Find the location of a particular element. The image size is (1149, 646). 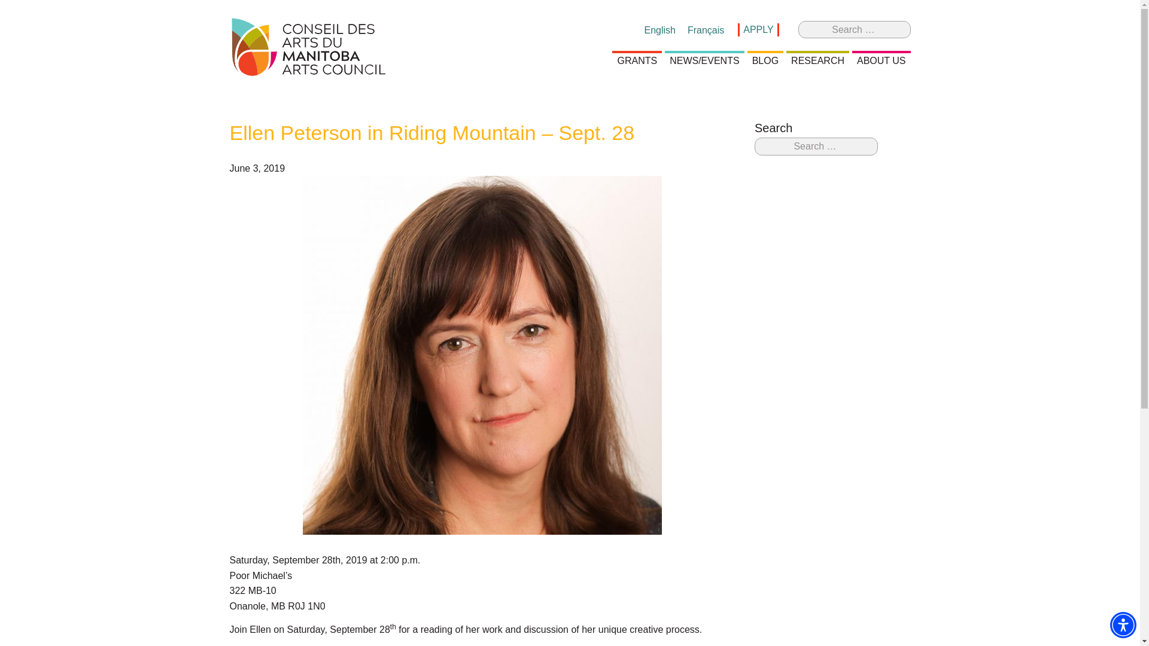

ABOUT US is located at coordinates (881, 61).